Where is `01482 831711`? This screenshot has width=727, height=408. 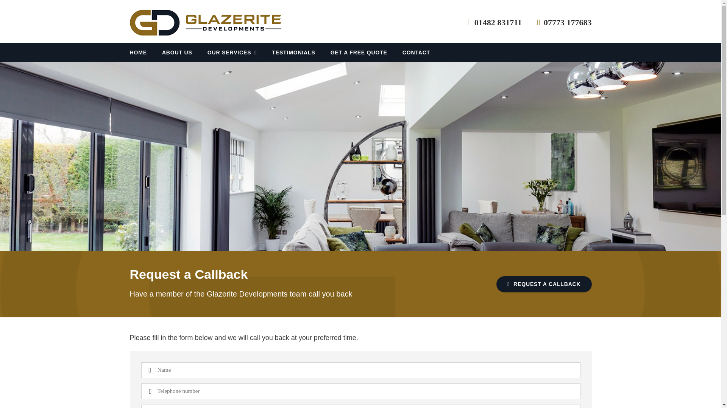
01482 831711 is located at coordinates (487, 23).